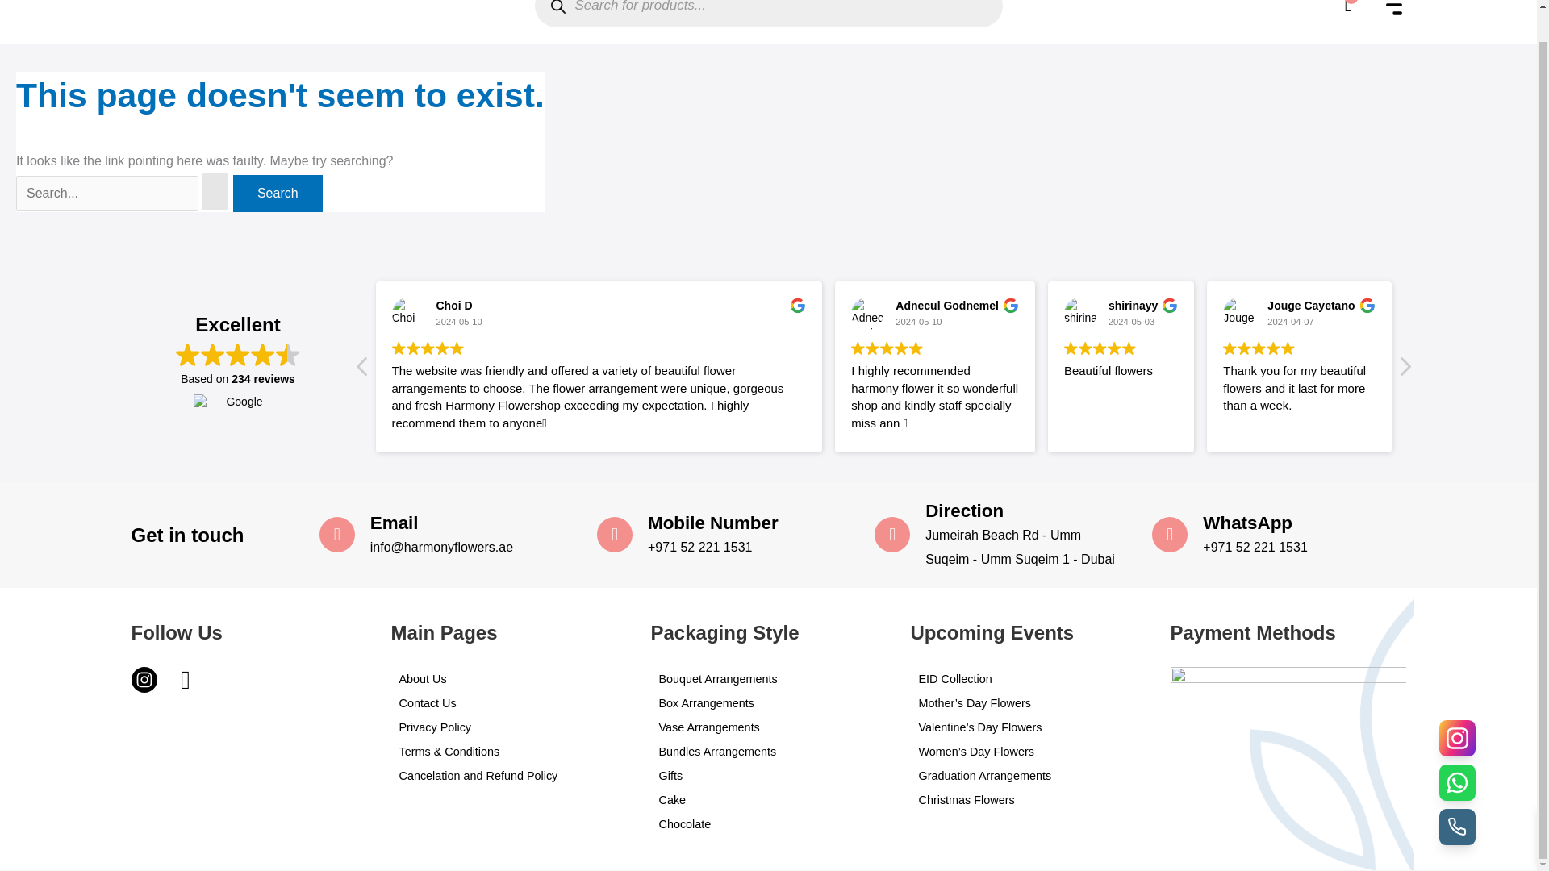  What do you see at coordinates (713, 523) in the screenshot?
I see `Mobile Number` at bounding box center [713, 523].